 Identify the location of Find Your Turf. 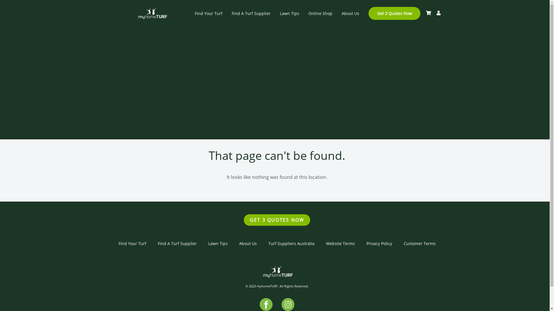
(132, 244).